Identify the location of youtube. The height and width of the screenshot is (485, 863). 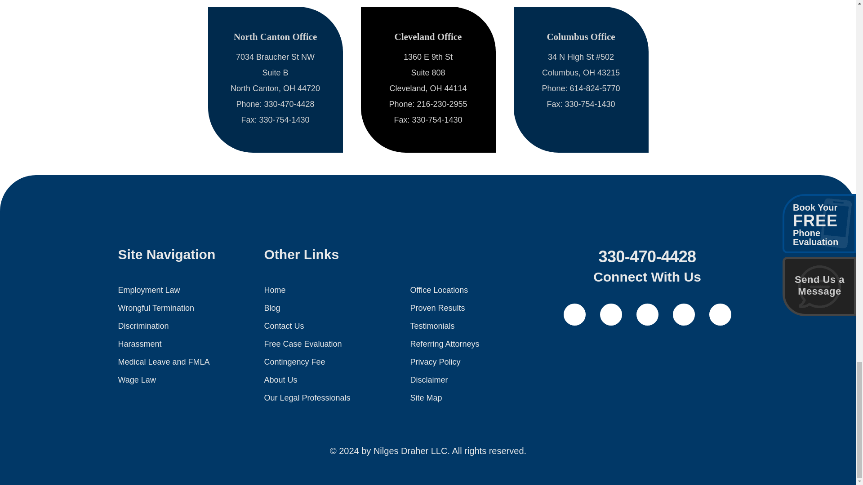
(647, 314).